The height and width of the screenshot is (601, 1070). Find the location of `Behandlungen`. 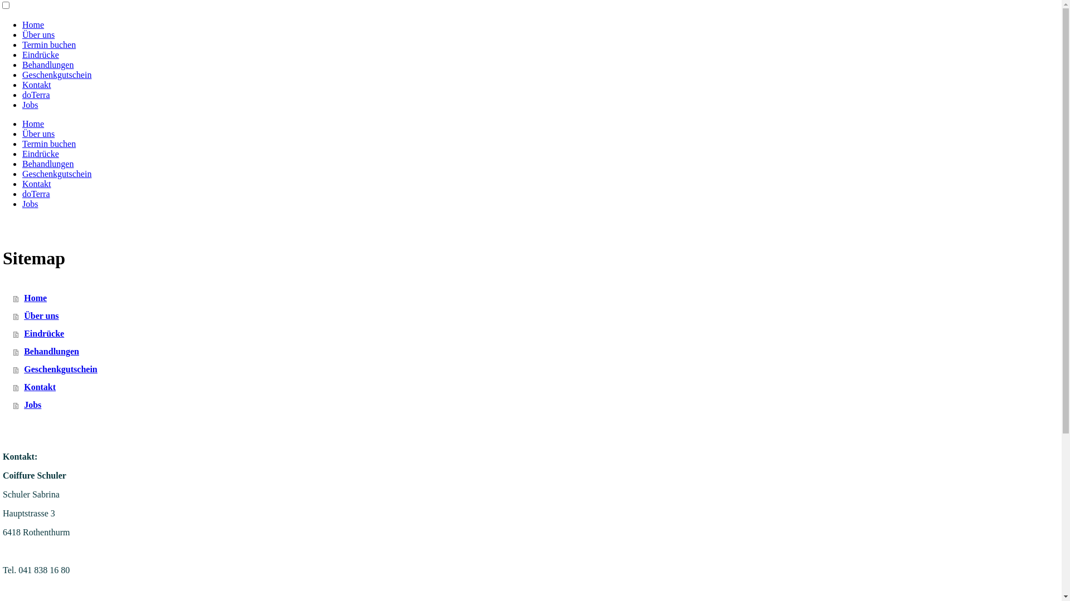

Behandlungen is located at coordinates (48, 164).